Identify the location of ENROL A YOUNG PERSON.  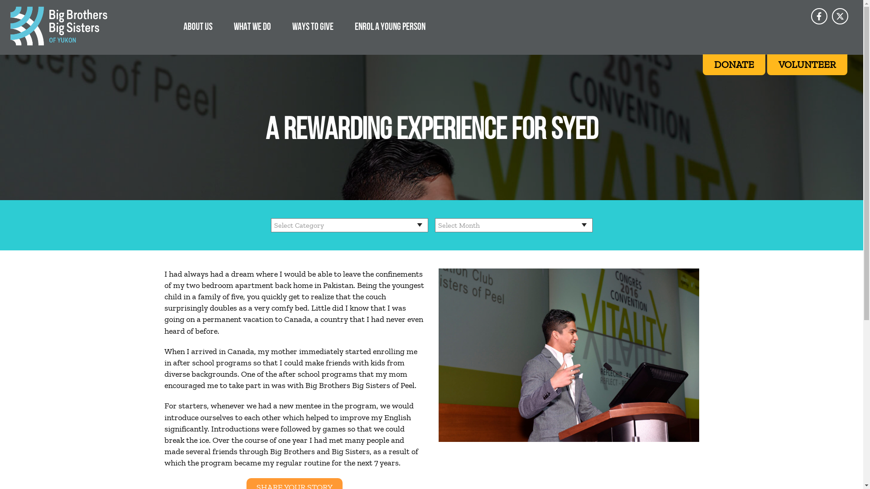
(390, 26).